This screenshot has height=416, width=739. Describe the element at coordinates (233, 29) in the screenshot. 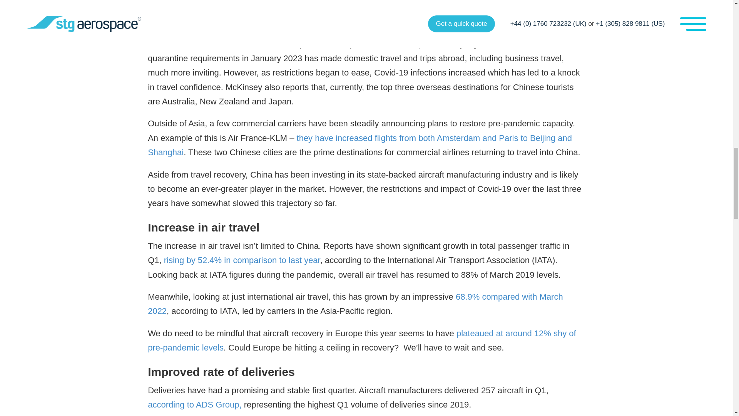

I see `A McKinsey report` at that location.